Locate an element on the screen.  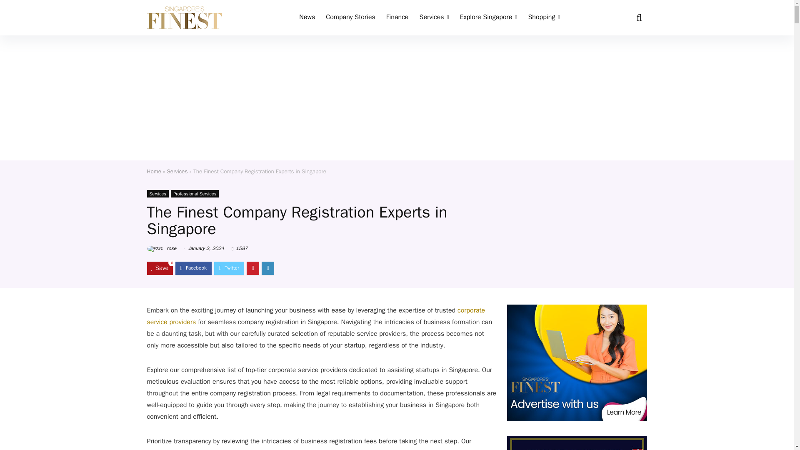
Company Stories is located at coordinates (350, 17).